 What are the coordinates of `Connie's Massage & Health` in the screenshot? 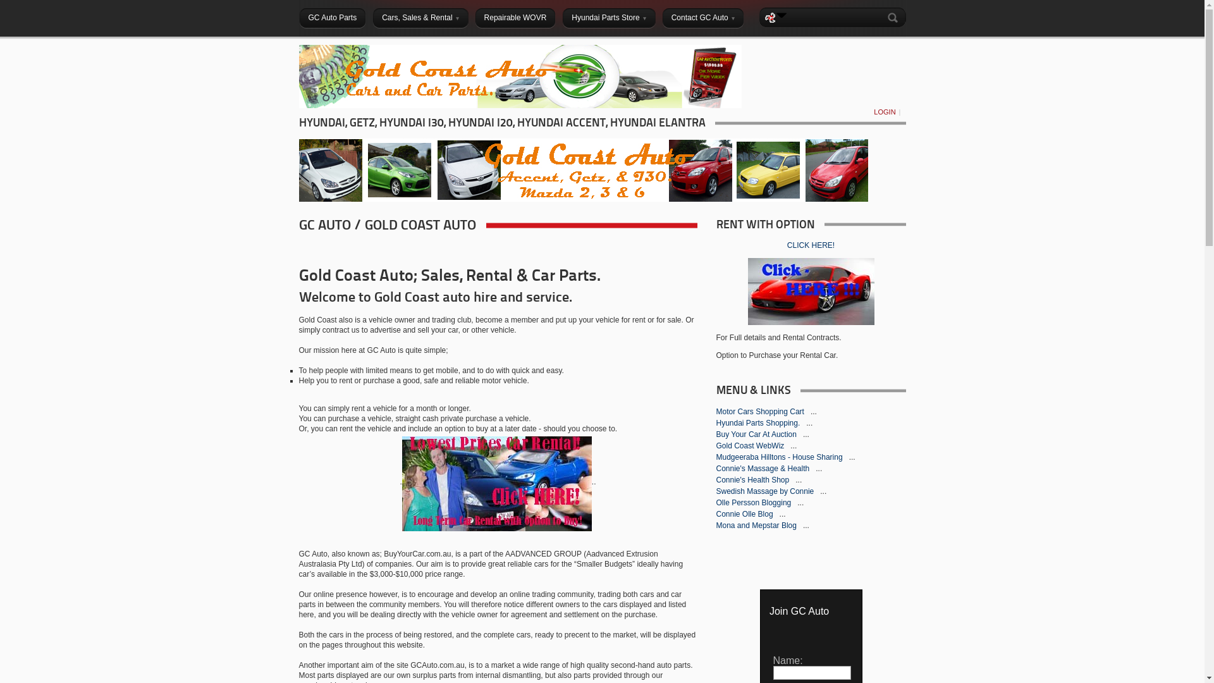 It's located at (764, 468).